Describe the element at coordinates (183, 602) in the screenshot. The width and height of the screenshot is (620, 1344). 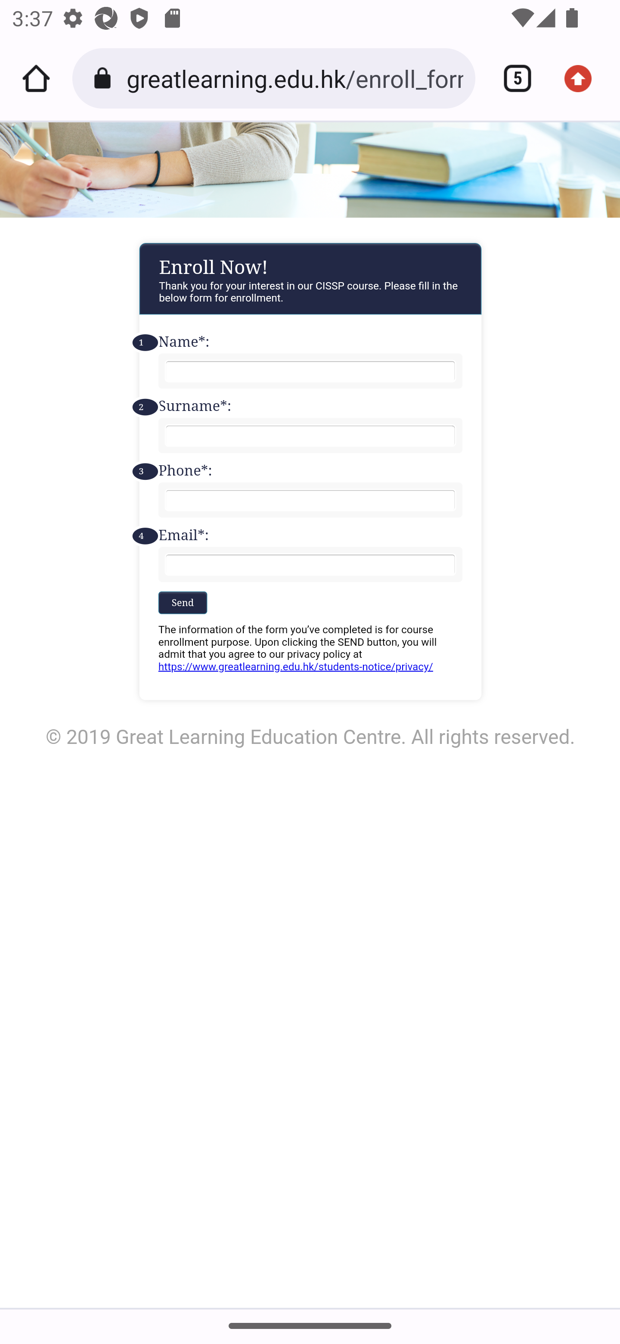
I see `Send` at that location.